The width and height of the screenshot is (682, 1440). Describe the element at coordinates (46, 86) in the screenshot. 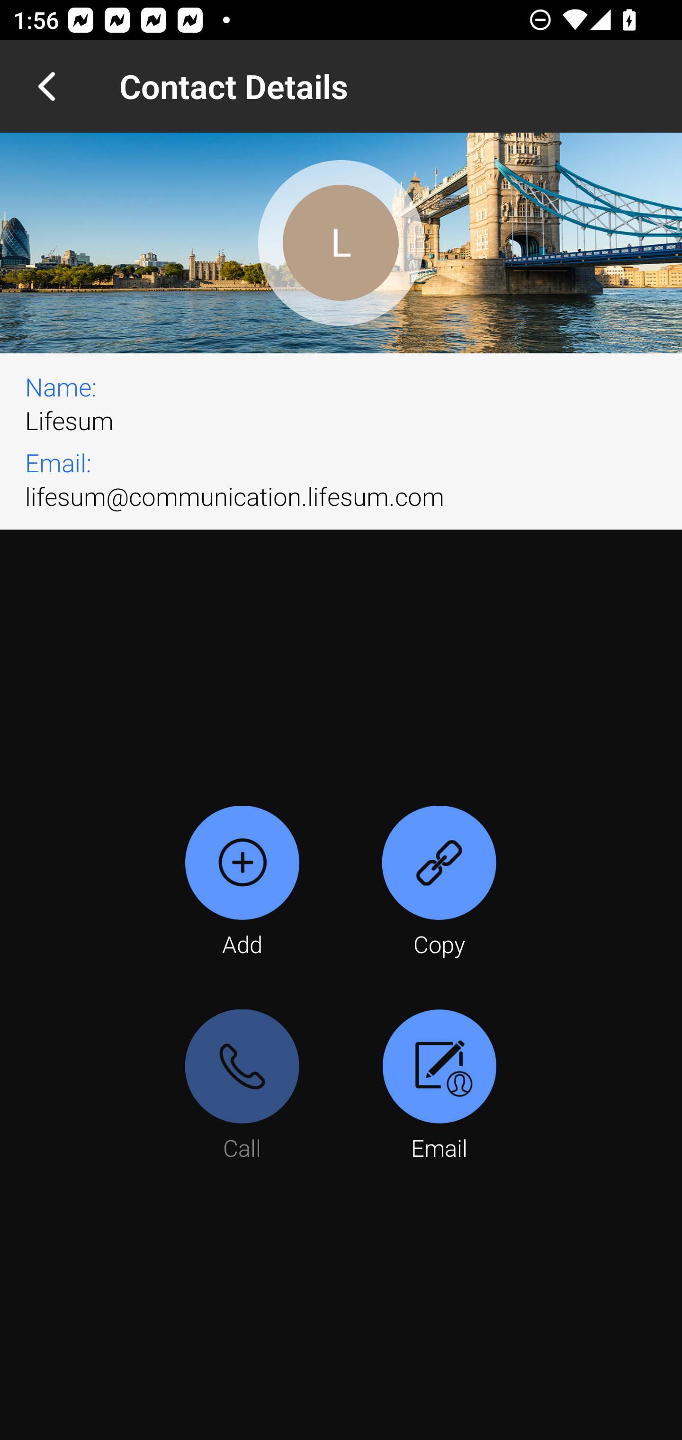

I see `Navigate up` at that location.